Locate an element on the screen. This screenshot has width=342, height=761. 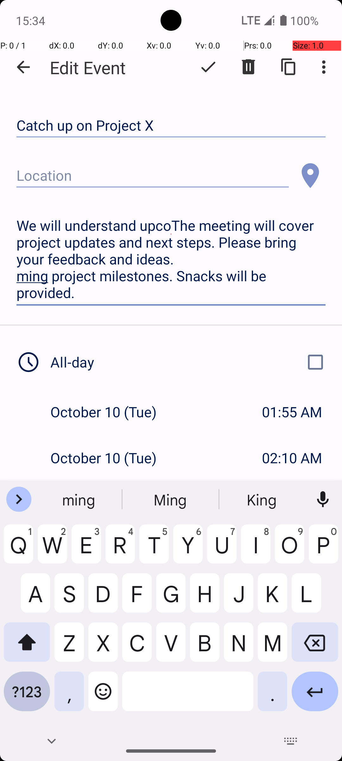
02:10 AM is located at coordinates (292, 458).